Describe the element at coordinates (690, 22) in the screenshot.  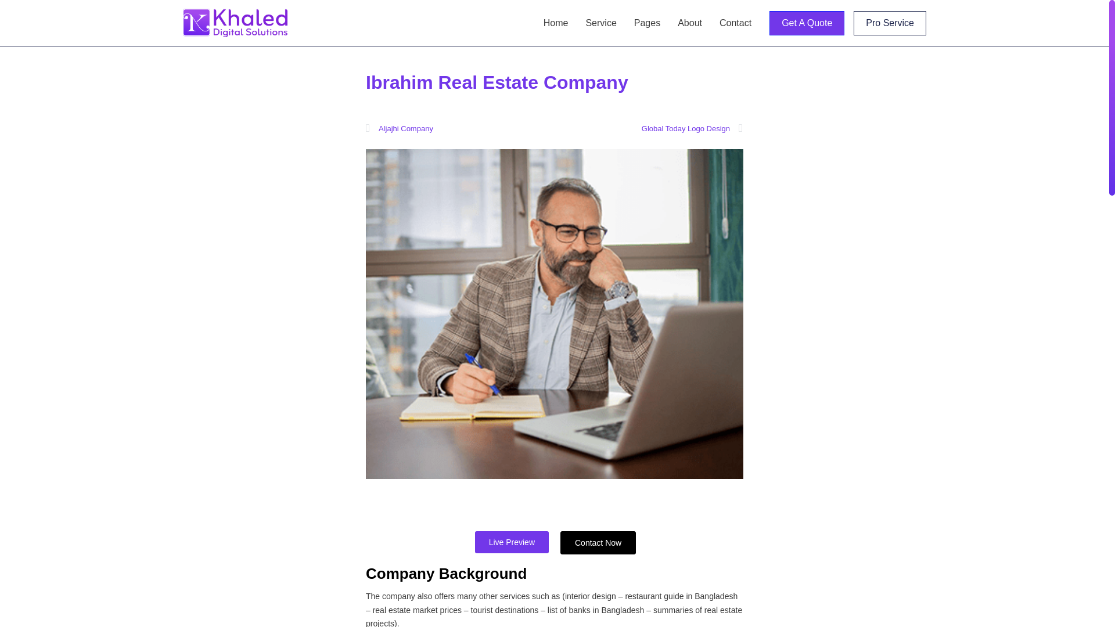
I see `About` at that location.